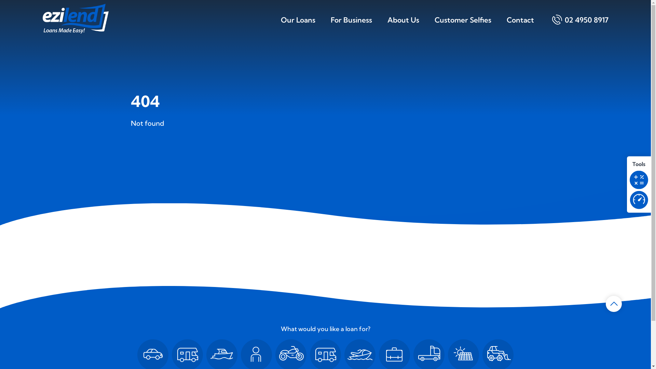 Image resolution: width=656 pixels, height=369 pixels. What do you see at coordinates (298, 25) in the screenshot?
I see `Our Loans` at bounding box center [298, 25].